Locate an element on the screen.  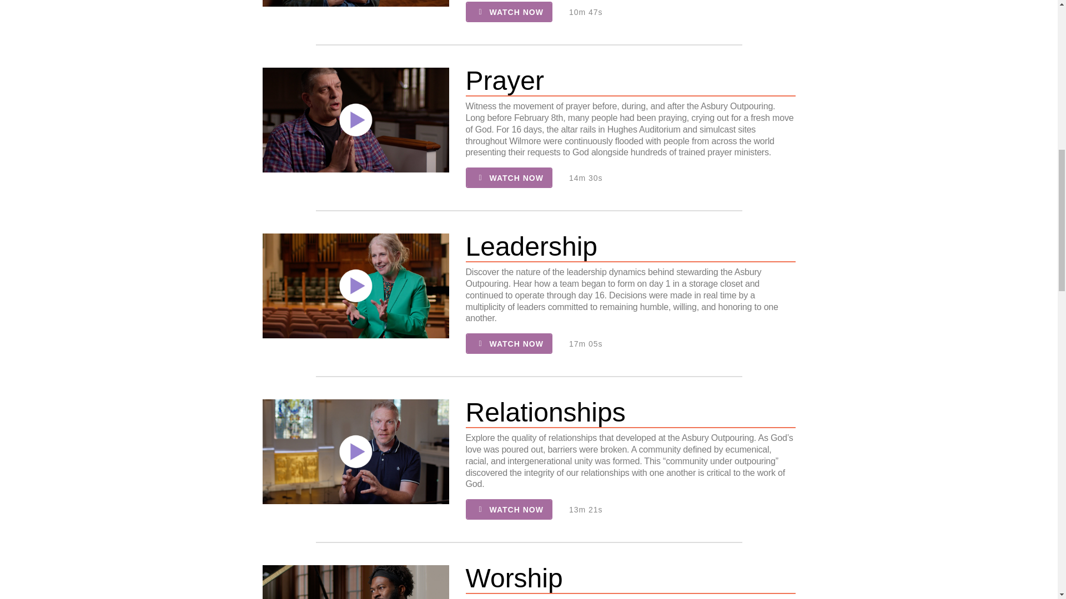
WATCH NOW is located at coordinates (509, 12).